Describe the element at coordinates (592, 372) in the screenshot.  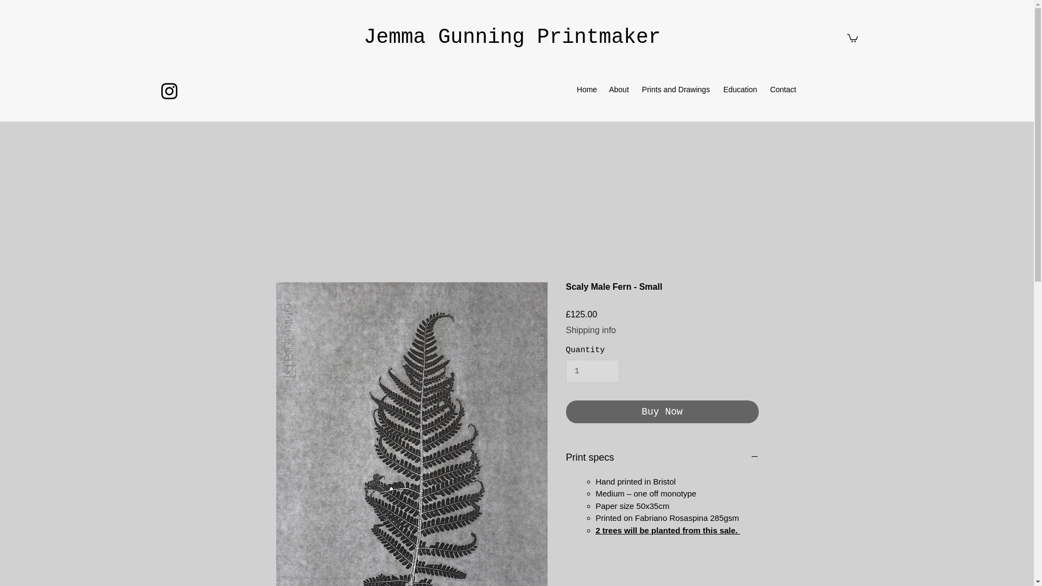
I see `1` at that location.